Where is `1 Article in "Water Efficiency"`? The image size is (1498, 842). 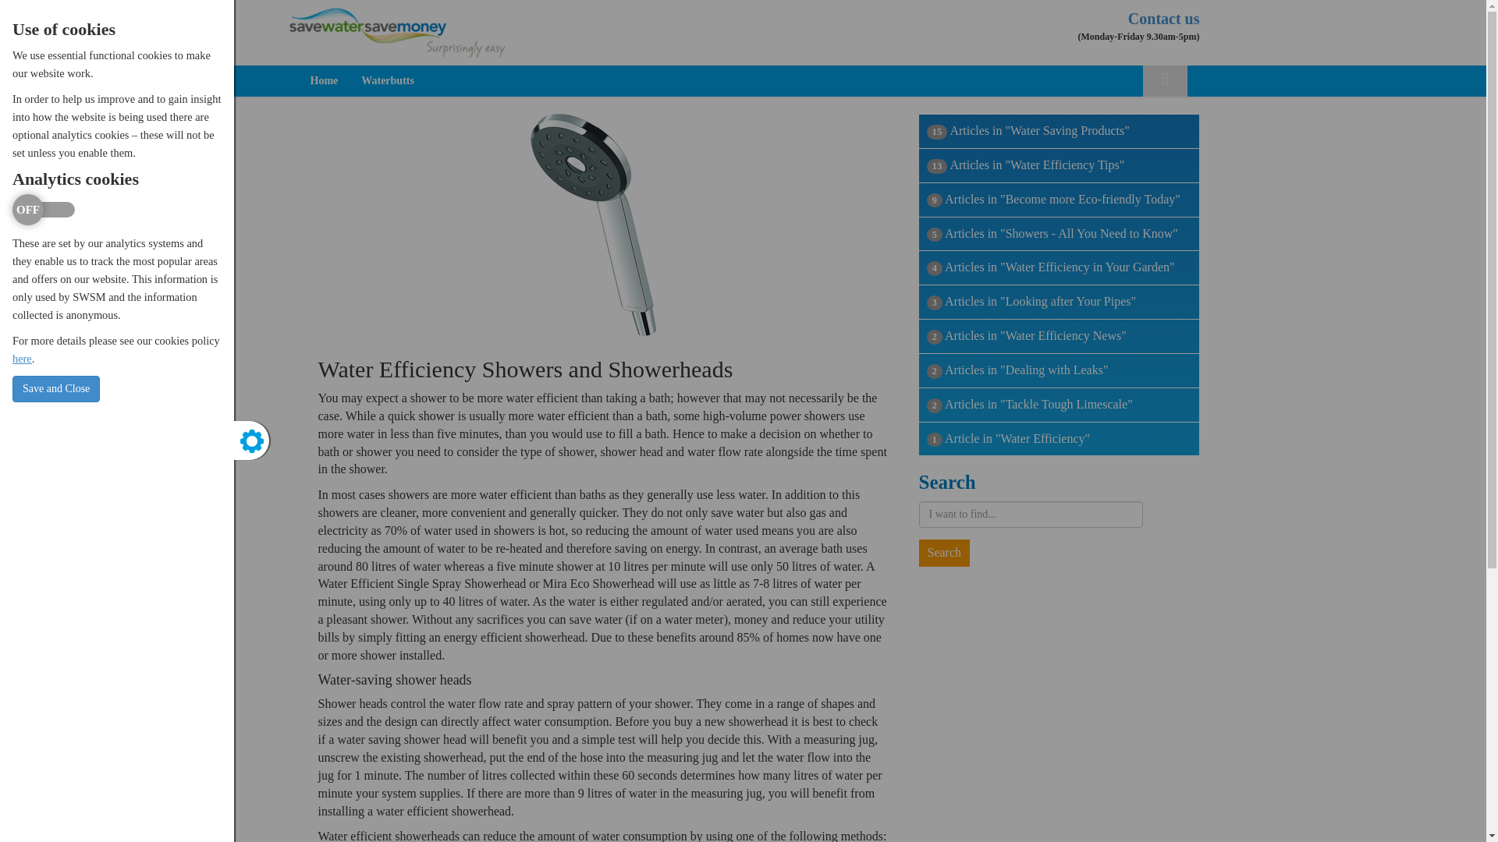
1 Article in "Water Efficiency" is located at coordinates (1060, 440).